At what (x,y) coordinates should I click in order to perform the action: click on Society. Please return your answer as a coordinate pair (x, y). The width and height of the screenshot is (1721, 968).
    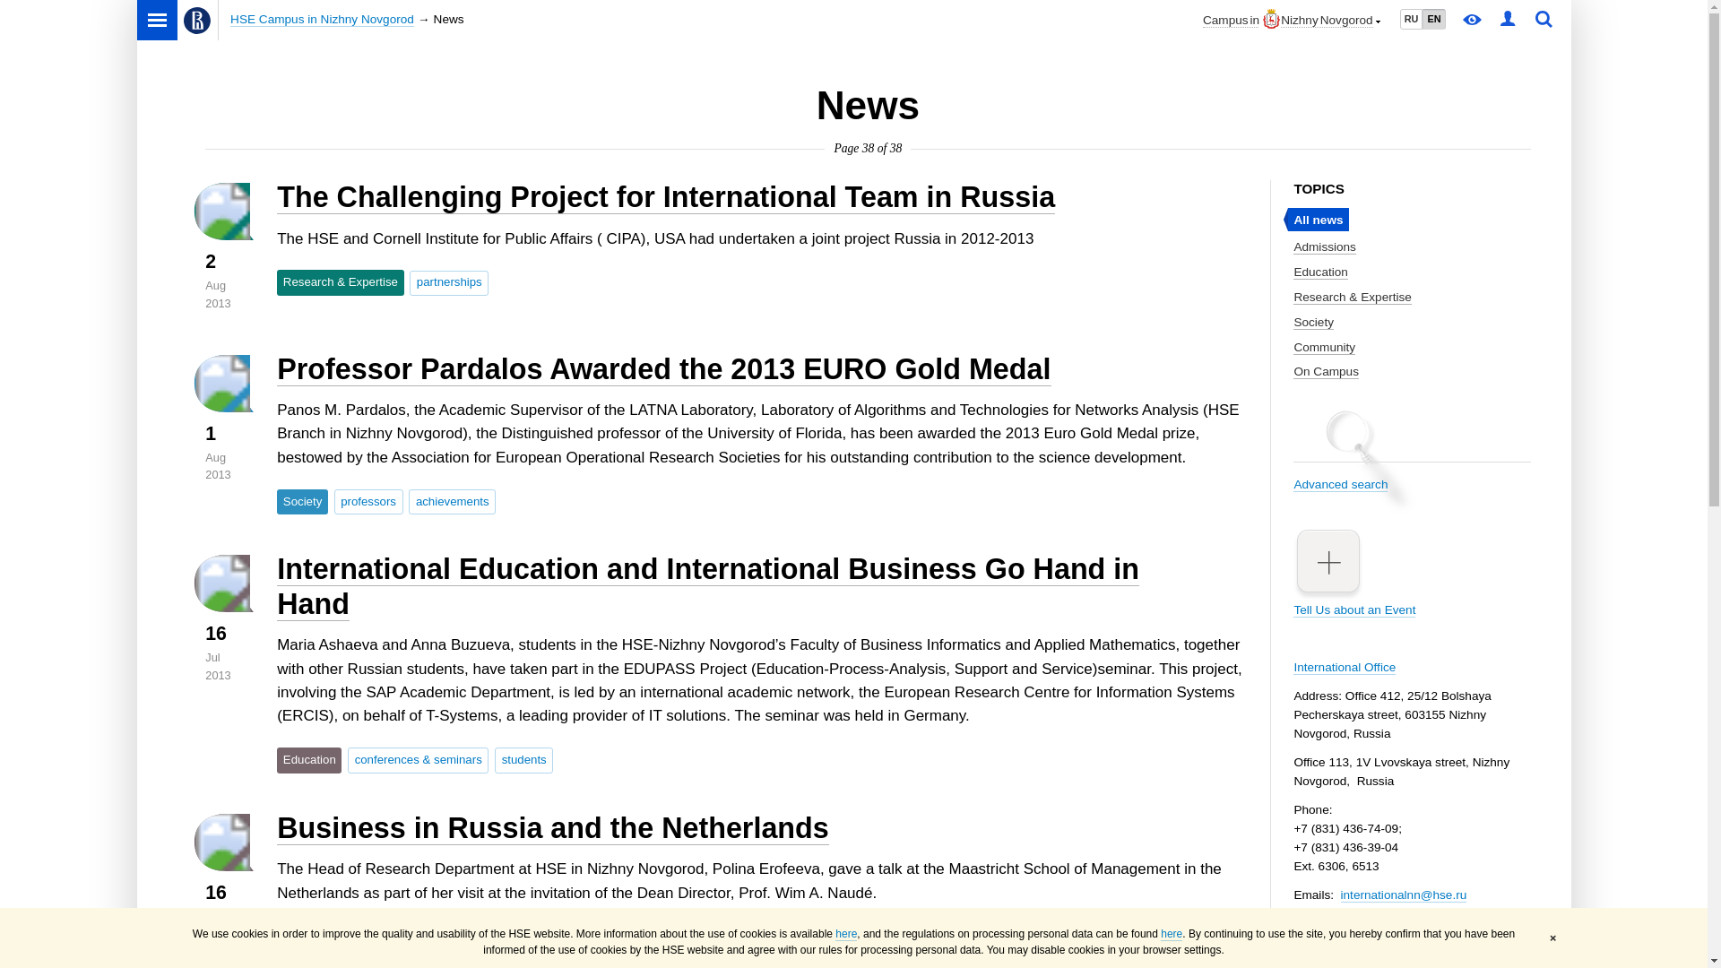
    Looking at the image, I should click on (1314, 323).